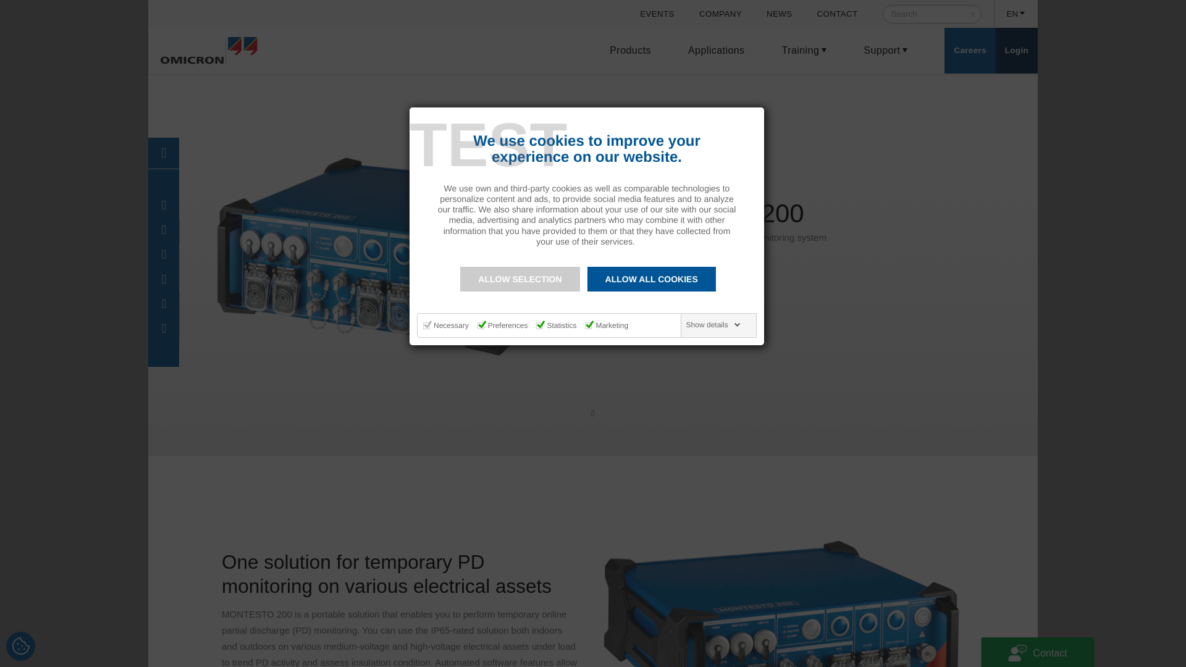 The height and width of the screenshot is (667, 1186). What do you see at coordinates (651, 279) in the screenshot?
I see `ALLOW ALL COOKIES` at bounding box center [651, 279].